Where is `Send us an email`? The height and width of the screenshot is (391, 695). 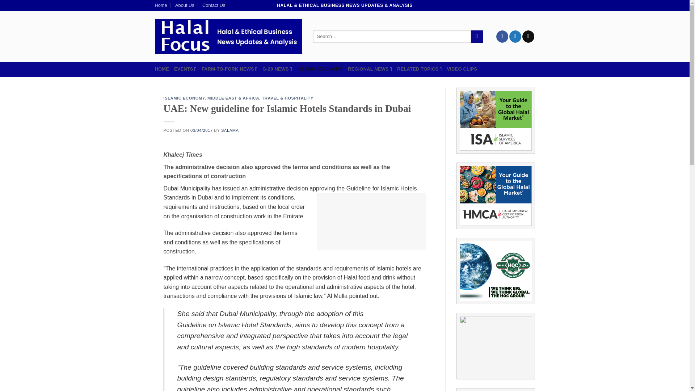
Send us an email is located at coordinates (528, 36).